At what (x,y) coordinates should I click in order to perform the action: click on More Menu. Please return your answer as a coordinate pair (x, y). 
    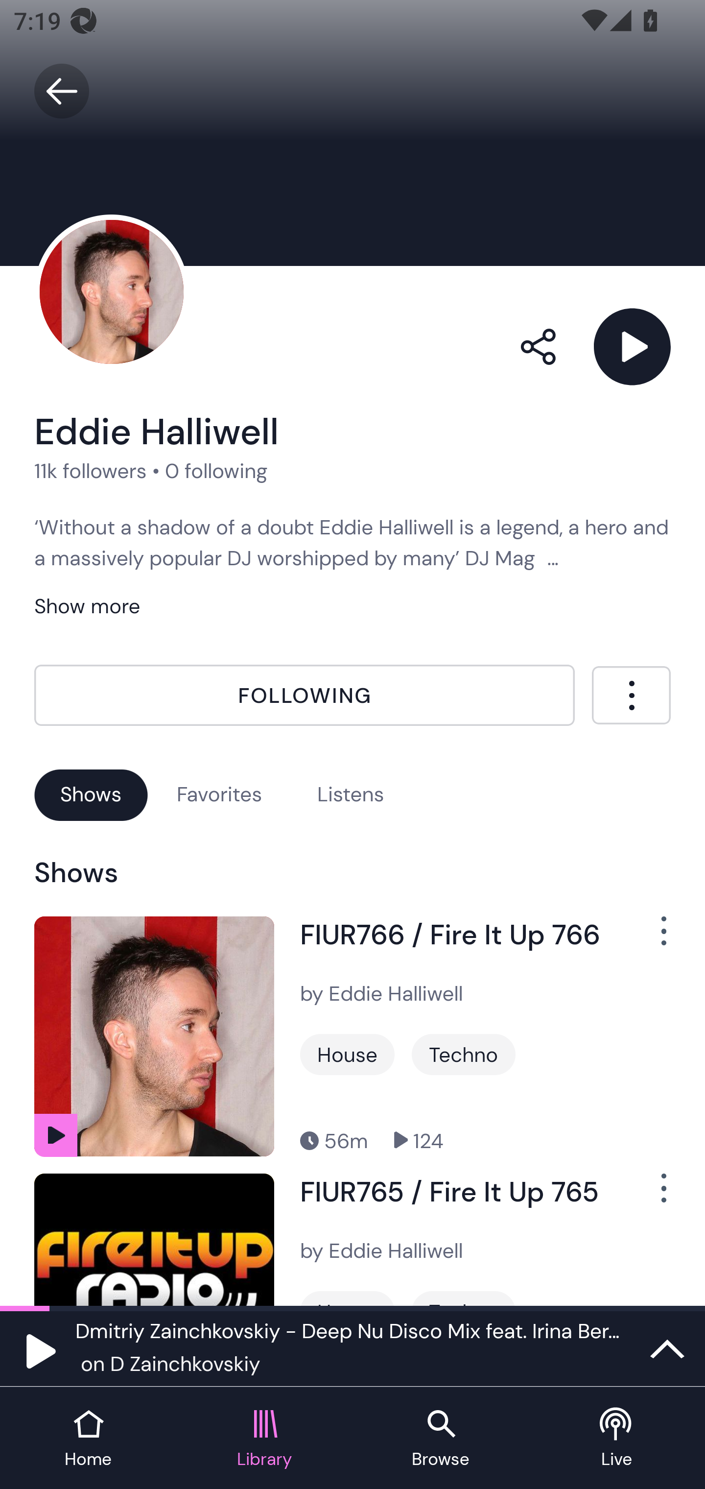
    Looking at the image, I should click on (631, 695).